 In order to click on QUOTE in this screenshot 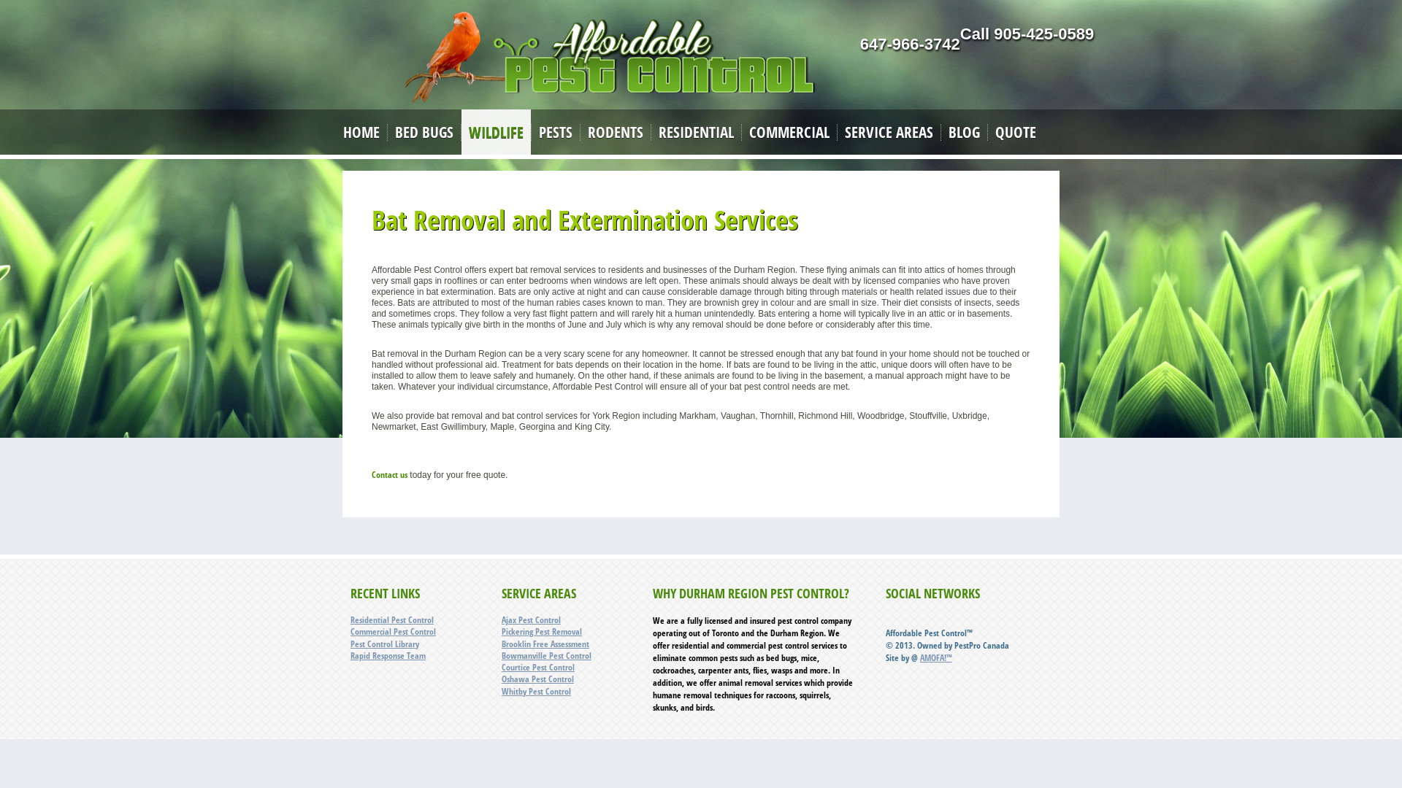, I will do `click(1016, 132)`.